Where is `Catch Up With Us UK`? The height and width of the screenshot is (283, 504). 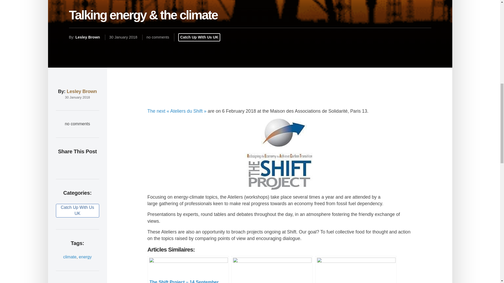
Catch Up With Us UK is located at coordinates (77, 211).